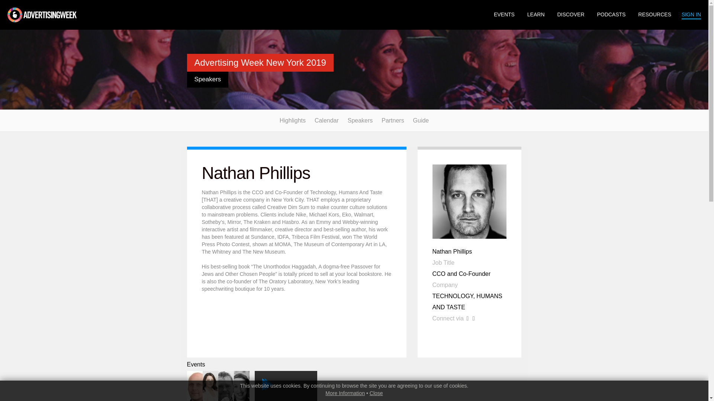 The image size is (714, 401). I want to click on Speakers, so click(292, 121).